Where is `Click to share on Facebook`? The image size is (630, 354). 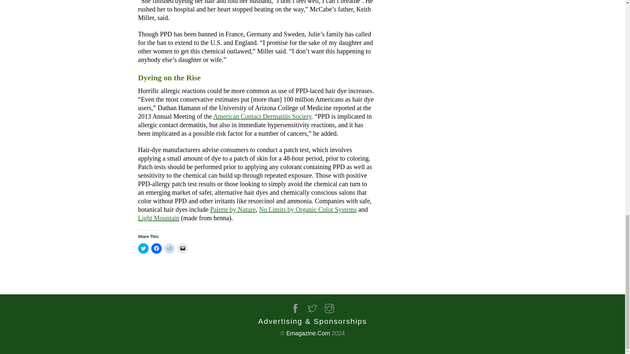 Click to share on Facebook is located at coordinates (156, 248).